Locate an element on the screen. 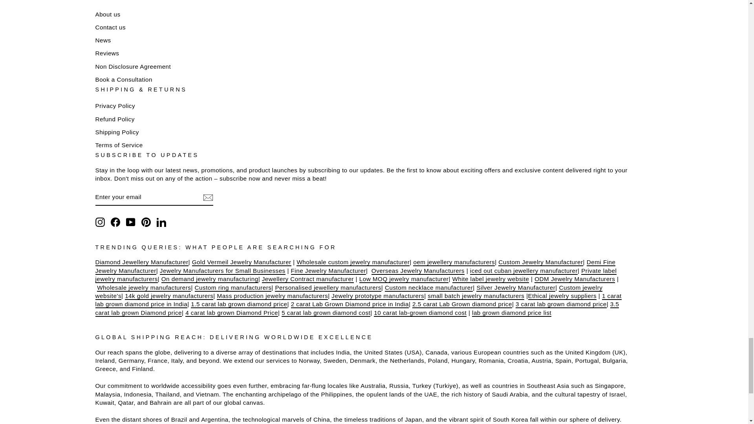 The height and width of the screenshot is (424, 754). icon-email is located at coordinates (207, 197).